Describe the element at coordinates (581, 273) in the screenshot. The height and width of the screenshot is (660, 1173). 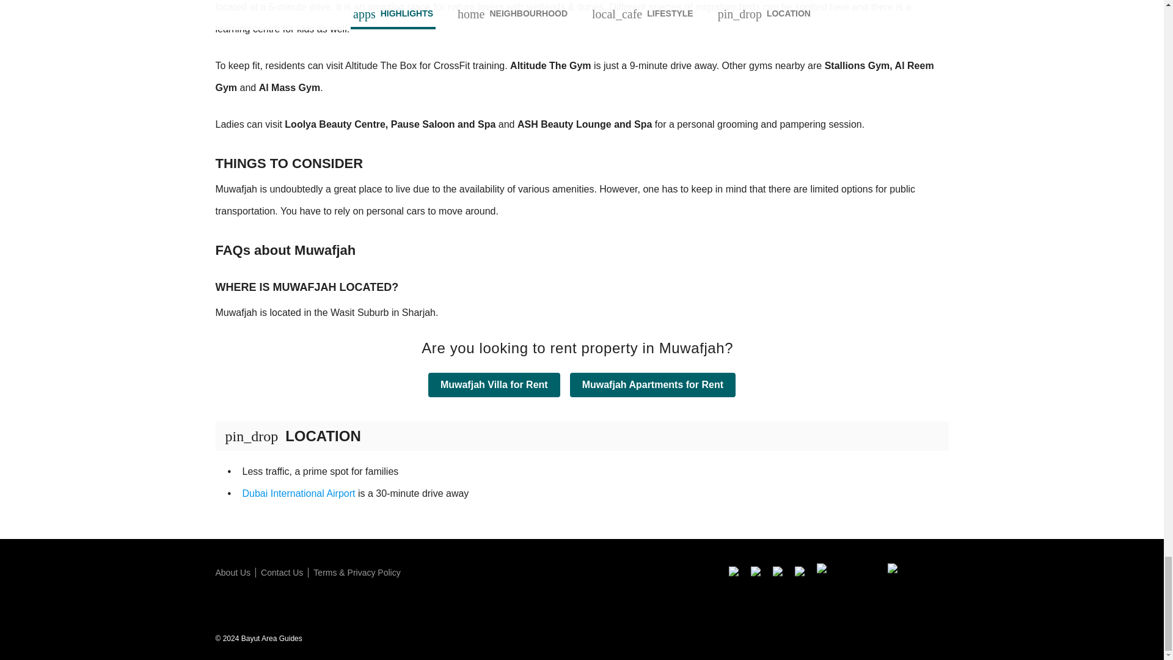
I see `WHERE IS MUWAFJAH LOCATED?` at that location.